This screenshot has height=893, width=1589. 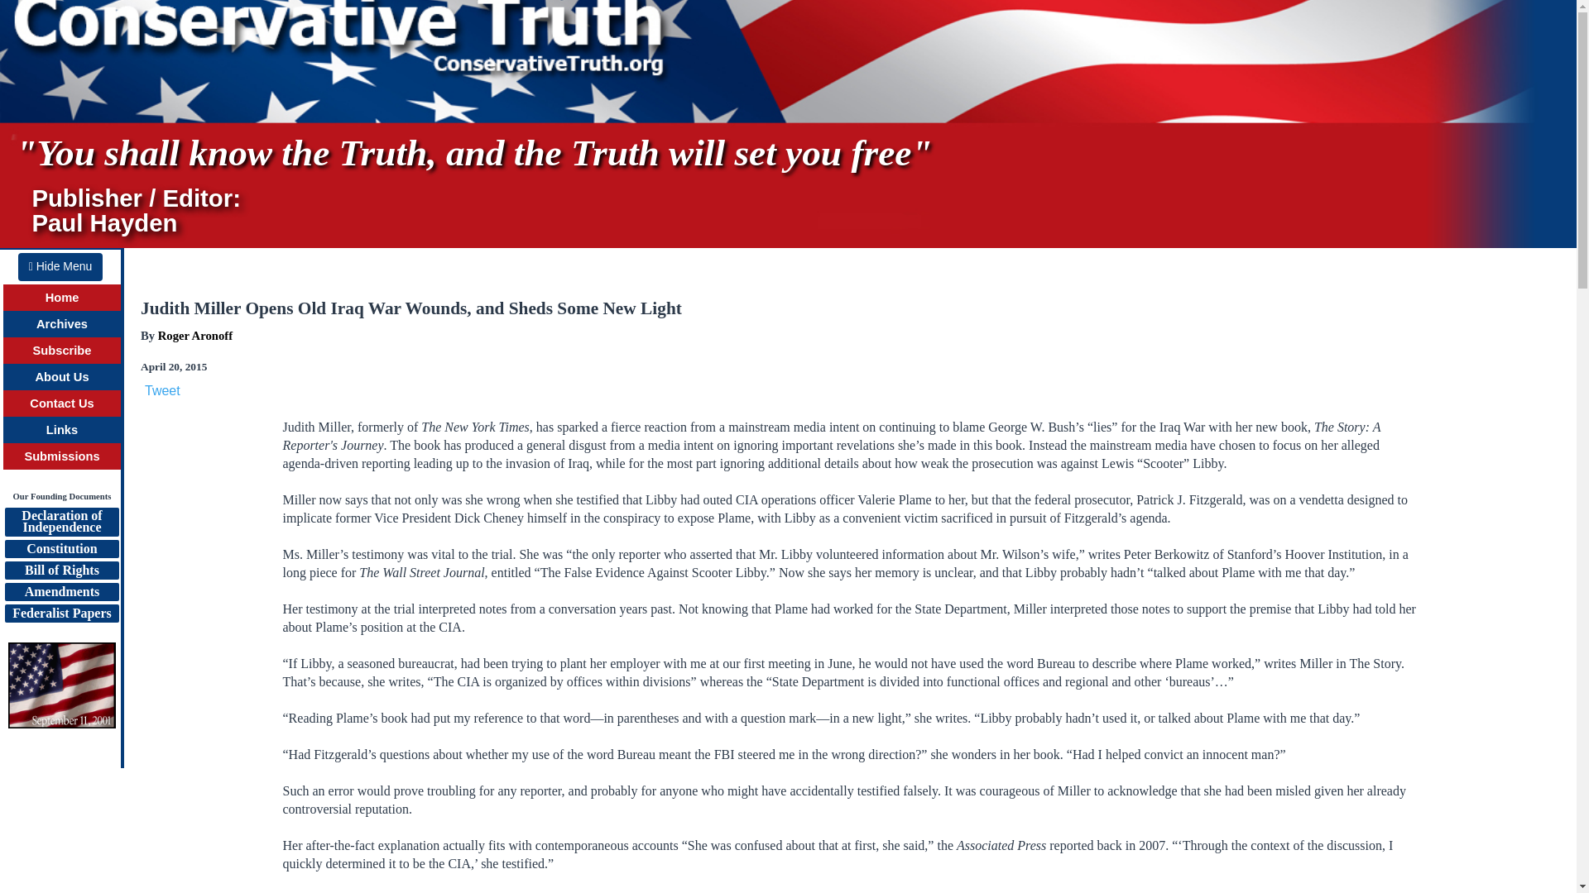 I want to click on Contact Us, so click(x=61, y=403).